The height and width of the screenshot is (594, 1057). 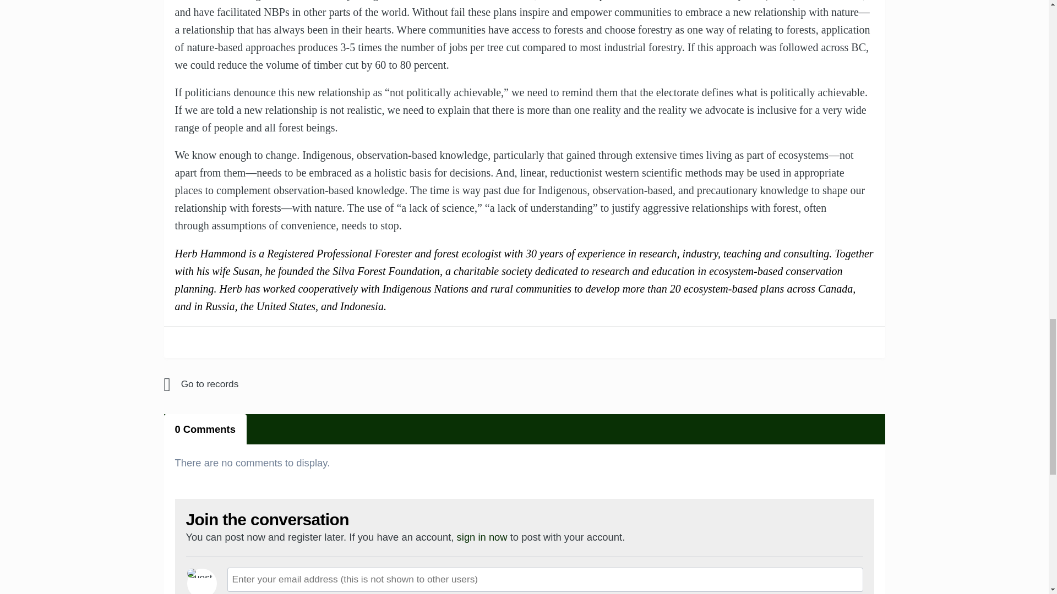 What do you see at coordinates (260, 384) in the screenshot?
I see `Go to Portal: Develop a new relationship with forests` at bounding box center [260, 384].